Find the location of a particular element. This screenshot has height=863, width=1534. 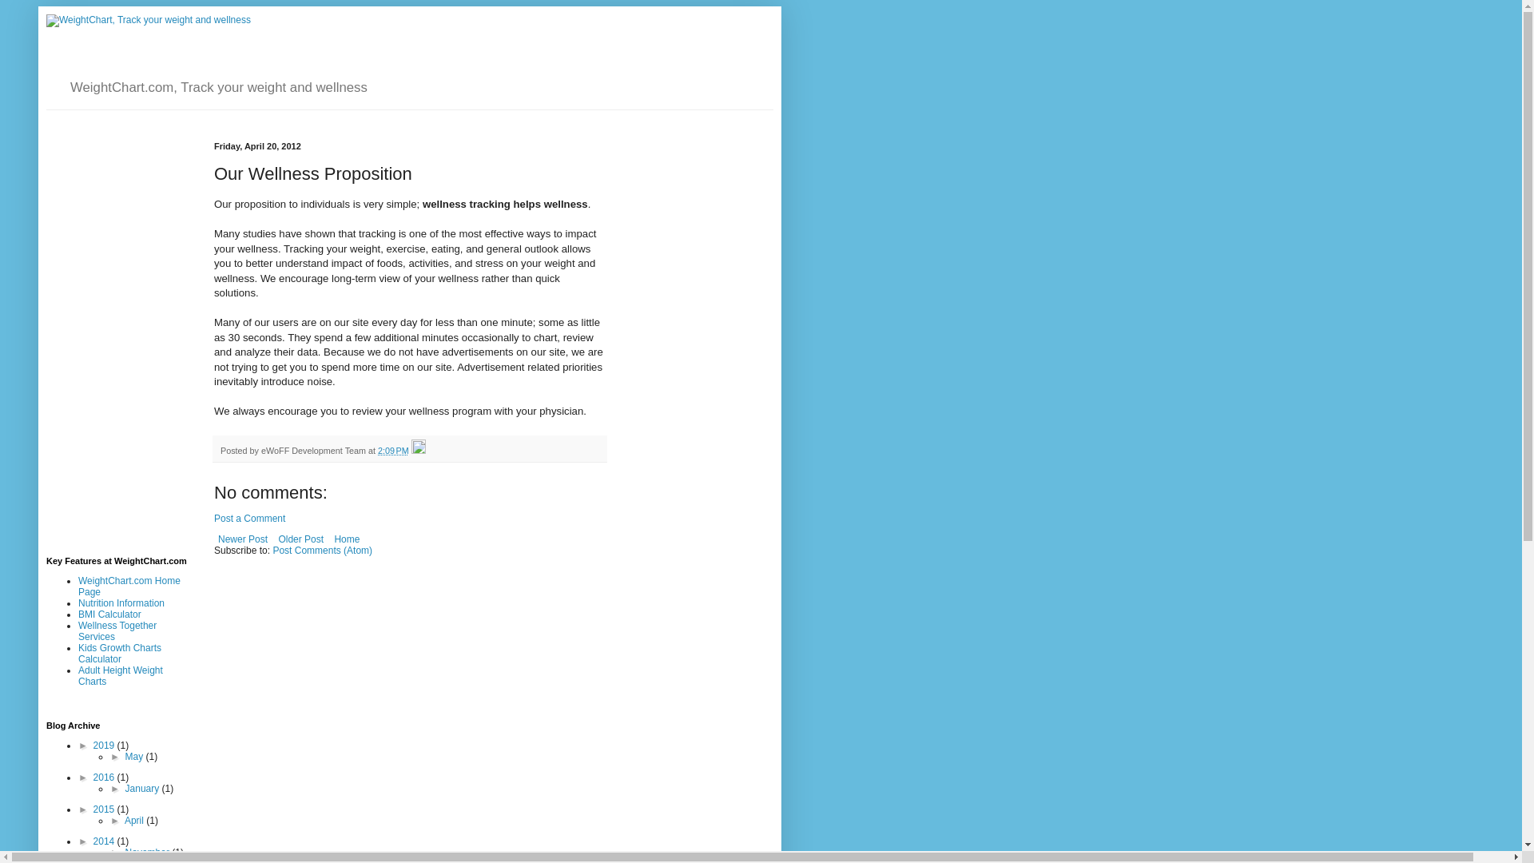

May is located at coordinates (136, 756).